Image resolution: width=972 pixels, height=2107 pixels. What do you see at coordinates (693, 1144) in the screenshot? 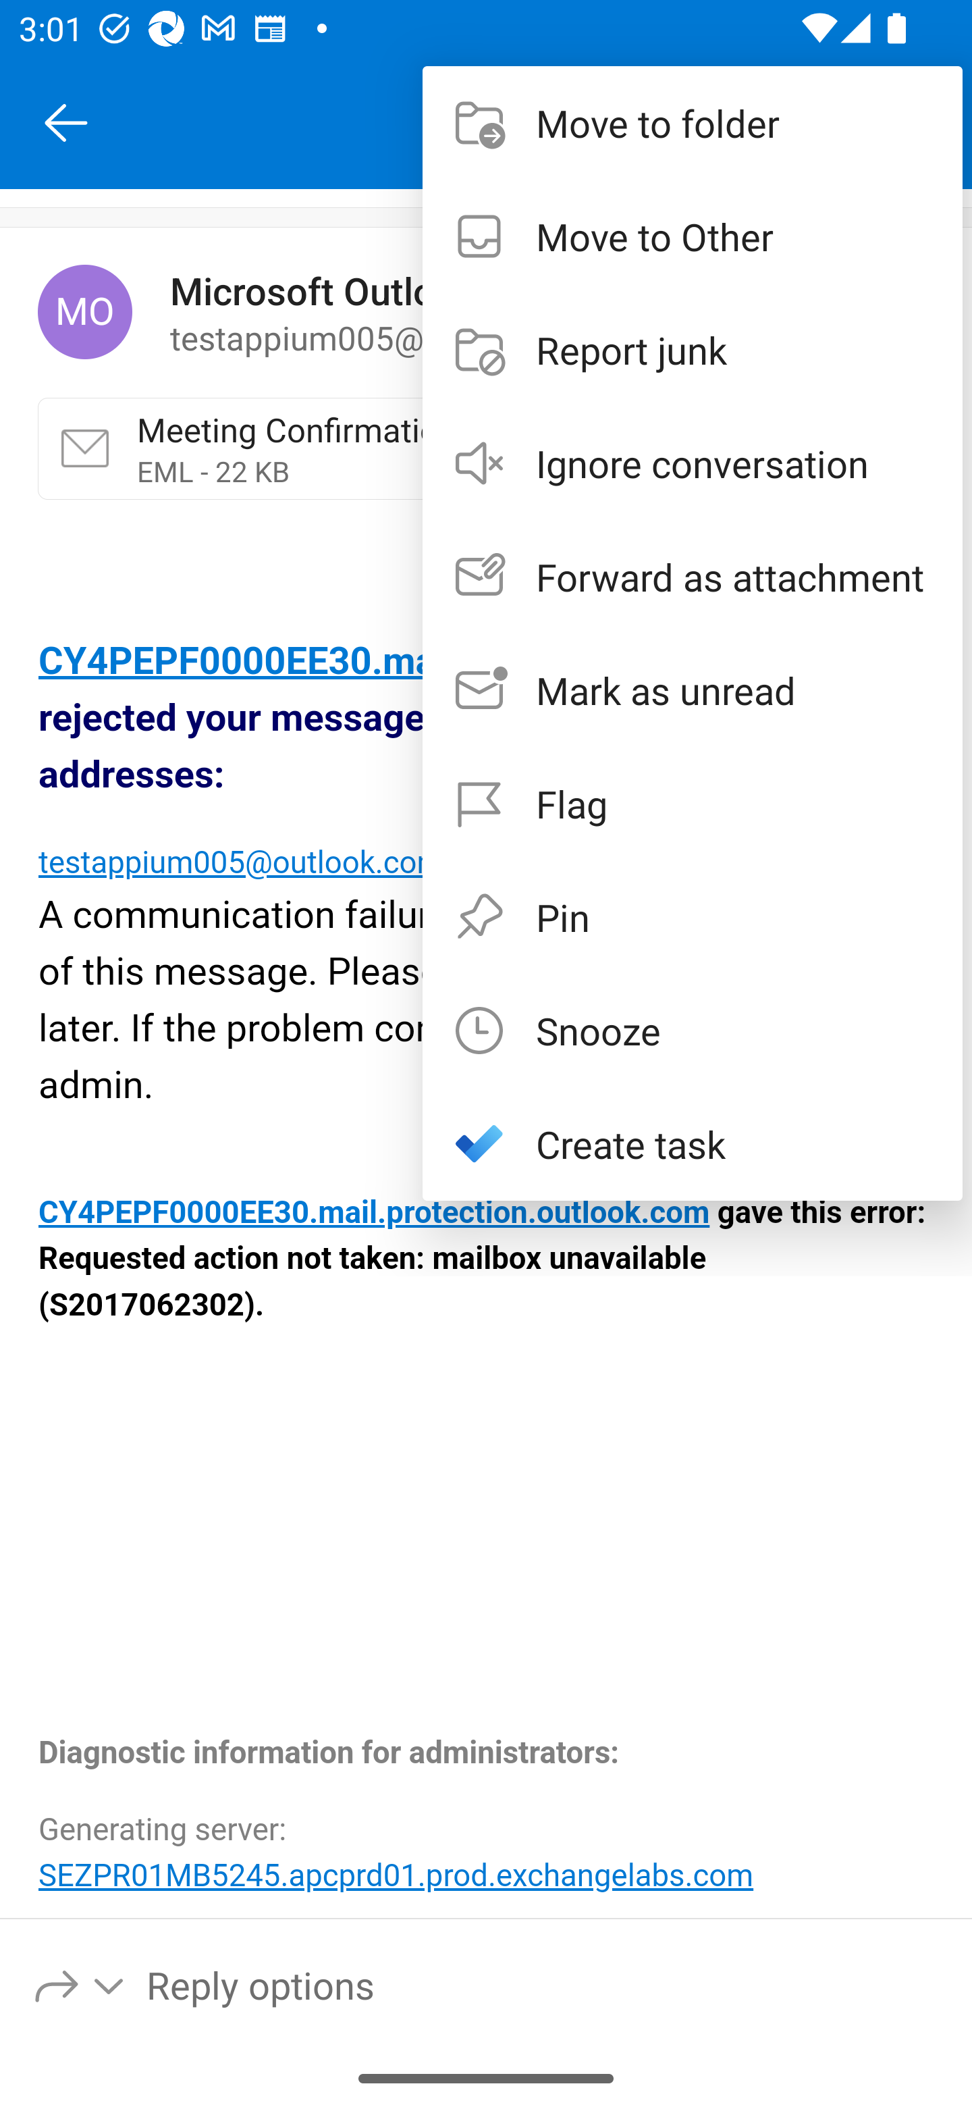
I see `Create task` at bounding box center [693, 1144].